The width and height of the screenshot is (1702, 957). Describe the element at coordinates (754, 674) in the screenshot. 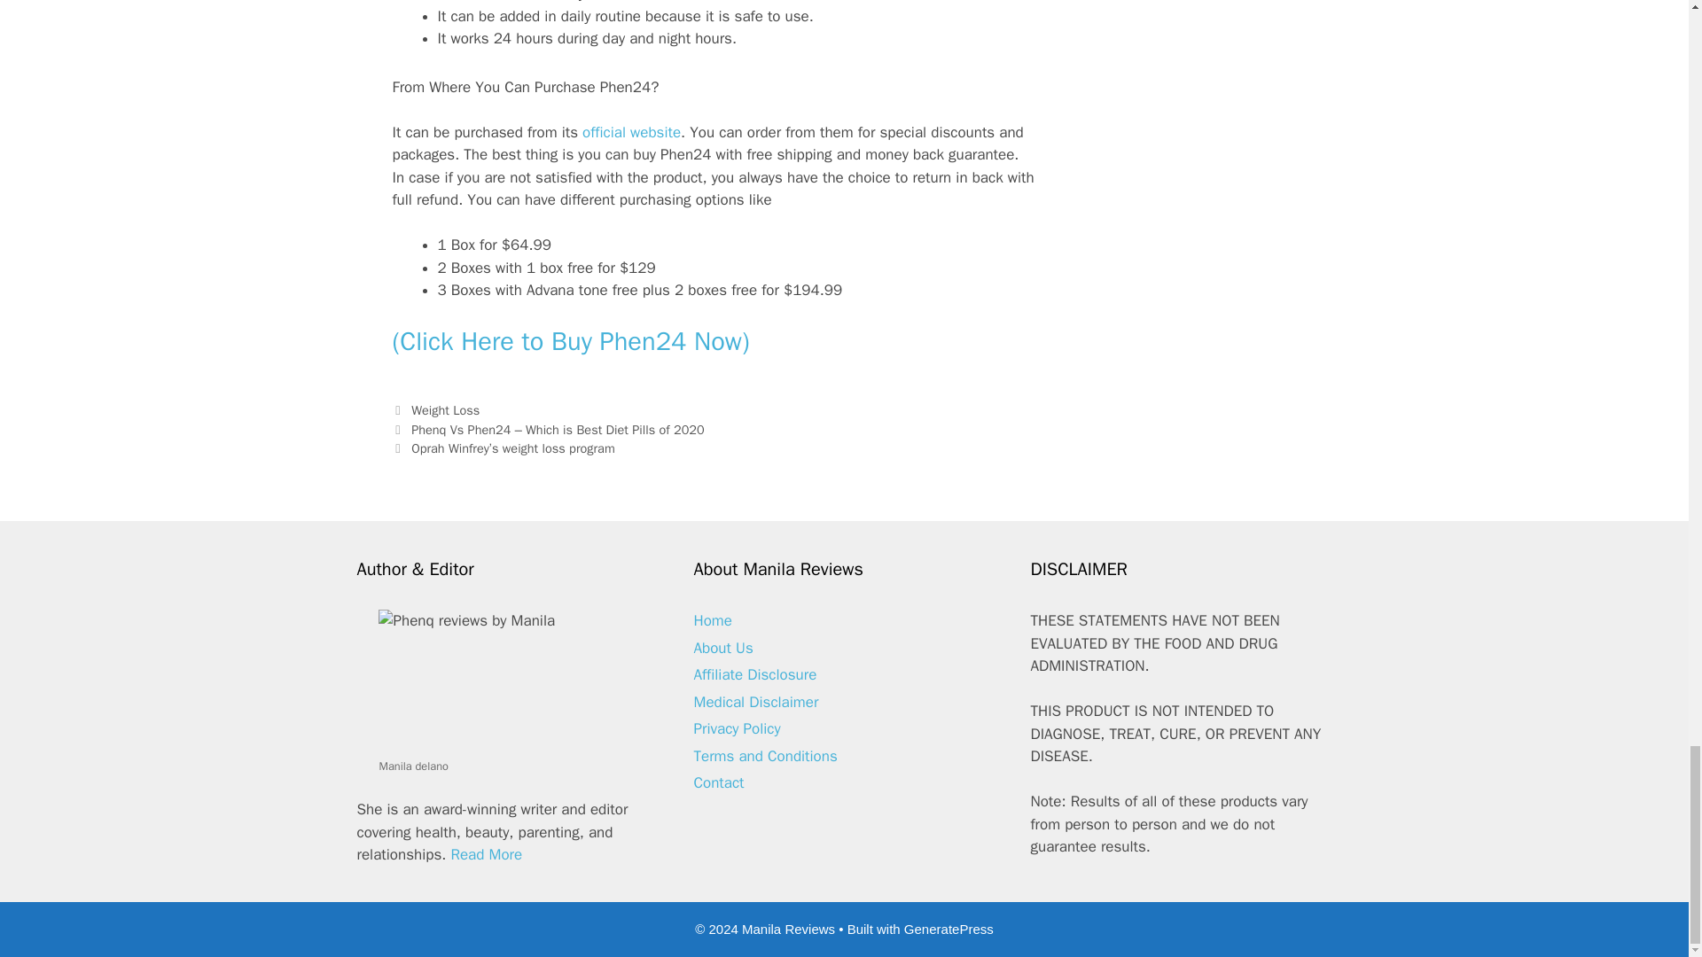

I see `Affiliate Disclosure` at that location.